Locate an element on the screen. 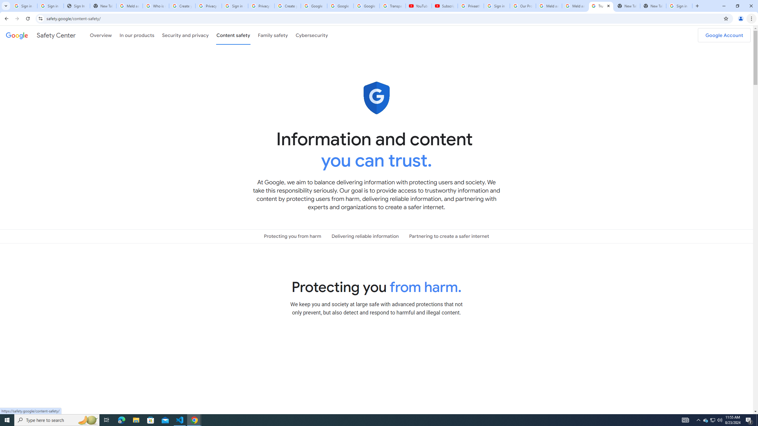 Image resolution: width=758 pixels, height=426 pixels. Trusted Information and Content - Google Safety Center is located at coordinates (601, 6).